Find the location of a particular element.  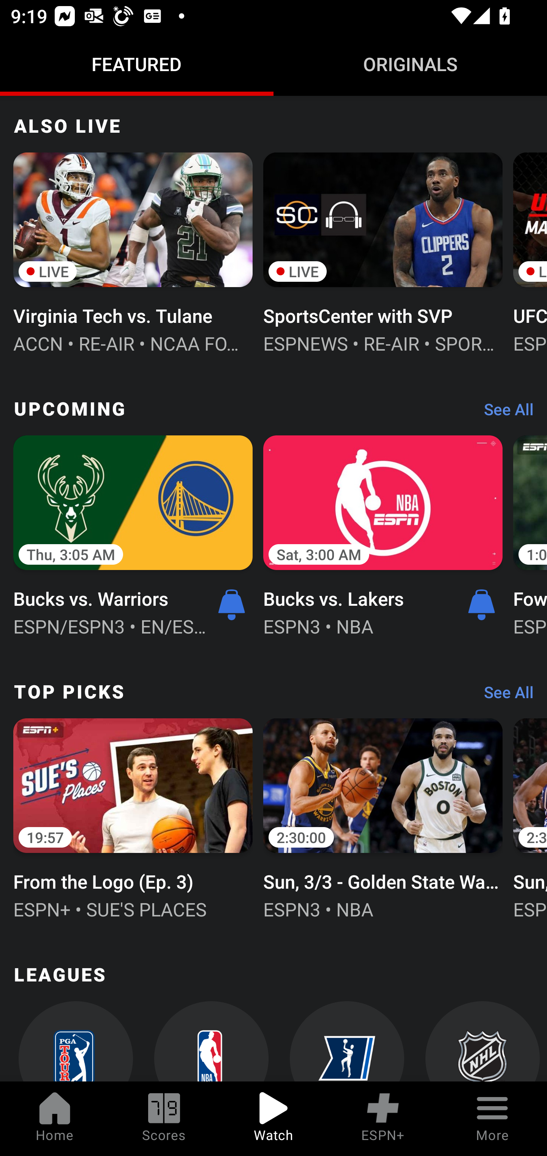

Scores is located at coordinates (164, 1119).